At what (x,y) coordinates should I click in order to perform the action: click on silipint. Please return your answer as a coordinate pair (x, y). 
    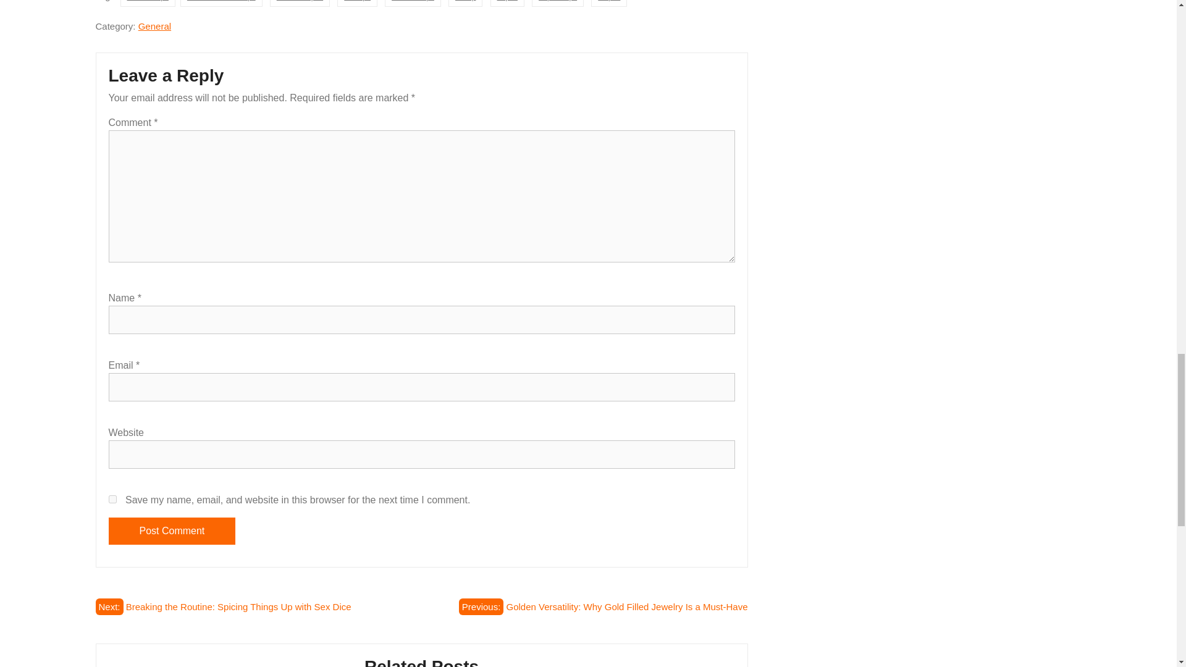
    Looking at the image, I should click on (507, 3).